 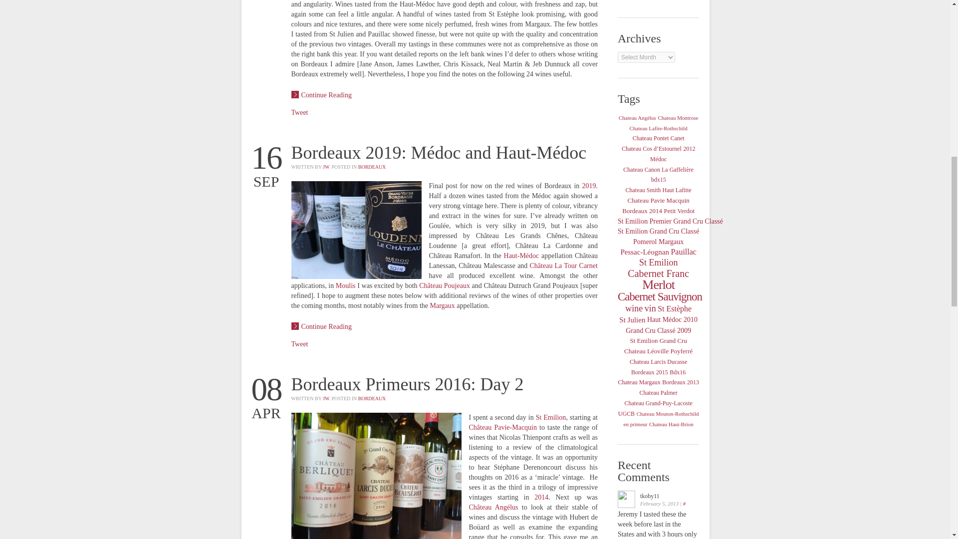 I want to click on Bordeaux Primeurs 2016: Day 2, so click(x=407, y=384).